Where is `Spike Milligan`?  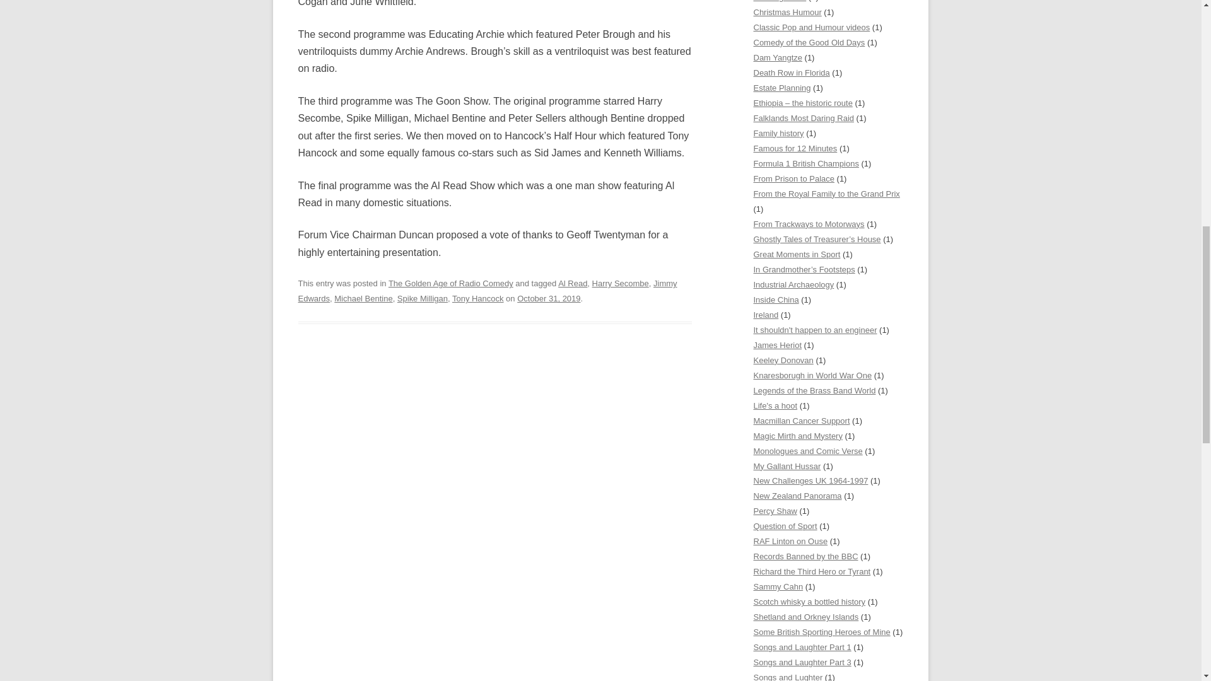 Spike Milligan is located at coordinates (423, 298).